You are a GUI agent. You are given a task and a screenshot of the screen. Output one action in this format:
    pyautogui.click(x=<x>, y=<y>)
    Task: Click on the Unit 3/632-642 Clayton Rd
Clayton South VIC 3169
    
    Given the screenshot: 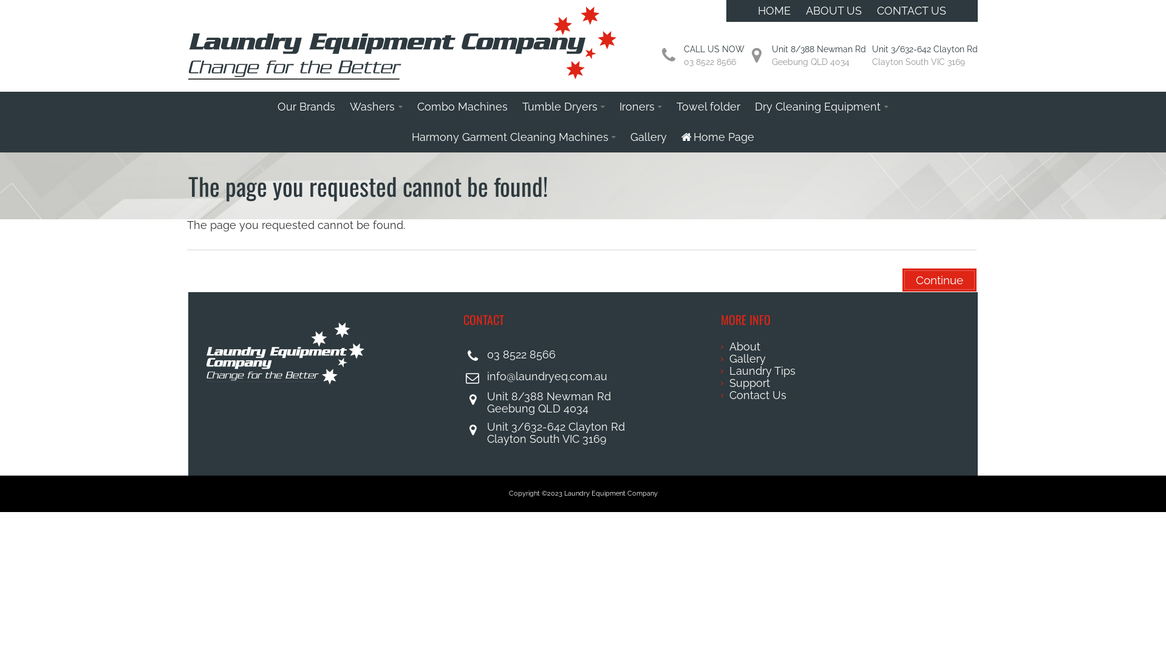 What is the action you would take?
    pyautogui.click(x=925, y=56)
    